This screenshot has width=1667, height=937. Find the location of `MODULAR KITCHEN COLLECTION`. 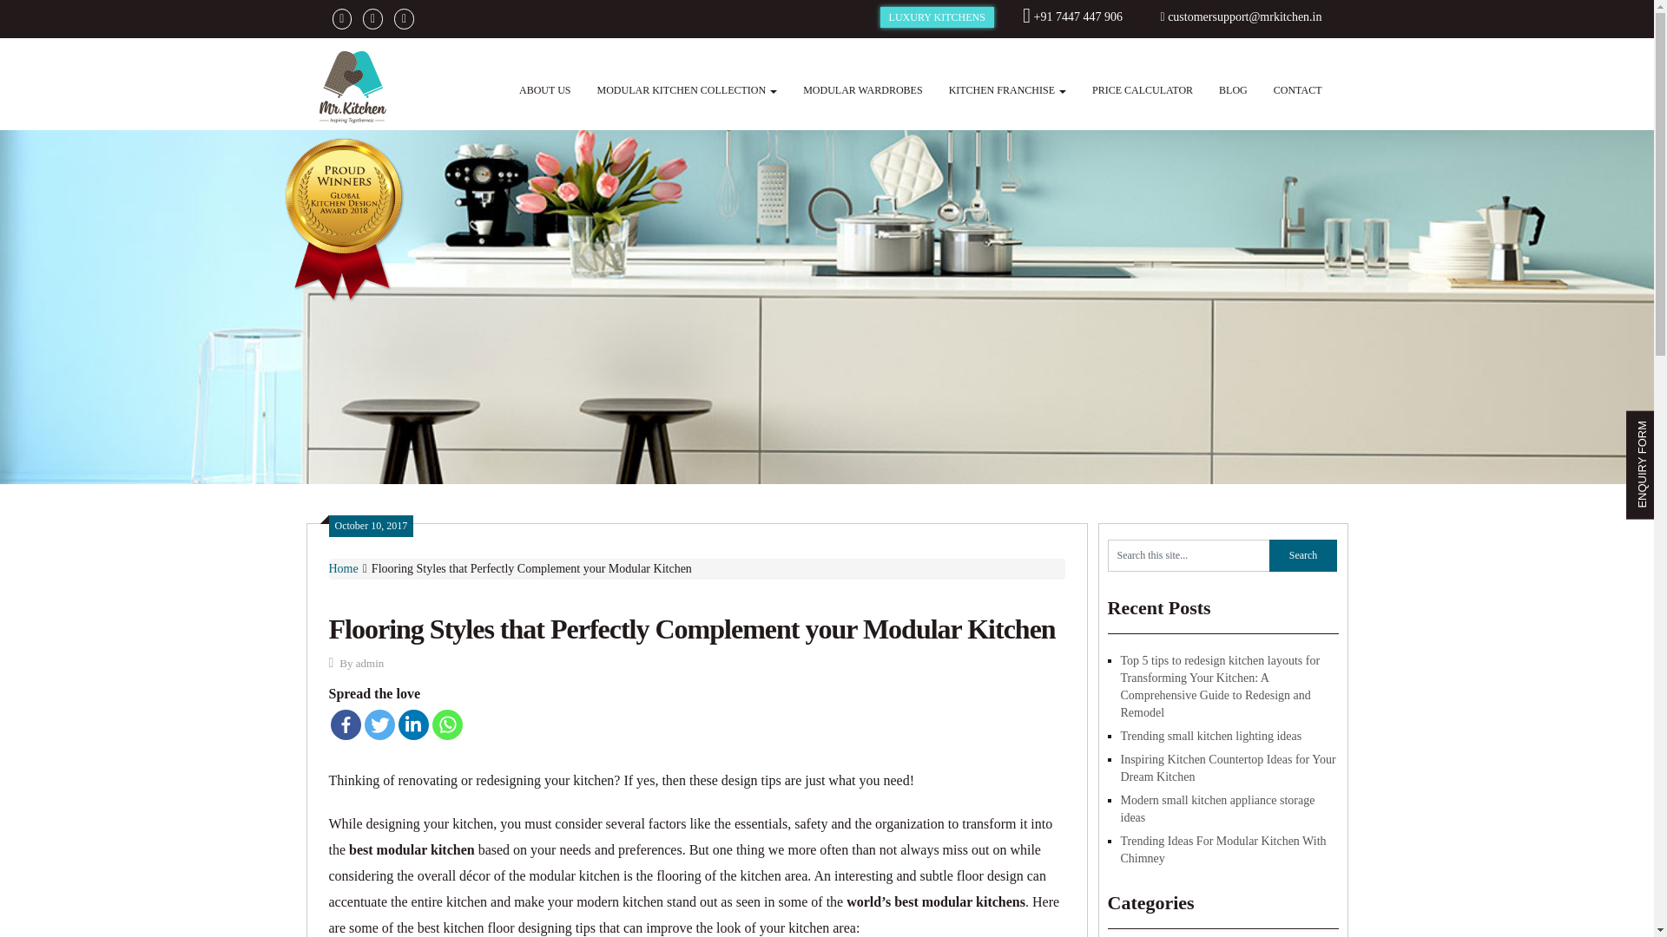

MODULAR KITCHEN COLLECTION is located at coordinates (687, 89).